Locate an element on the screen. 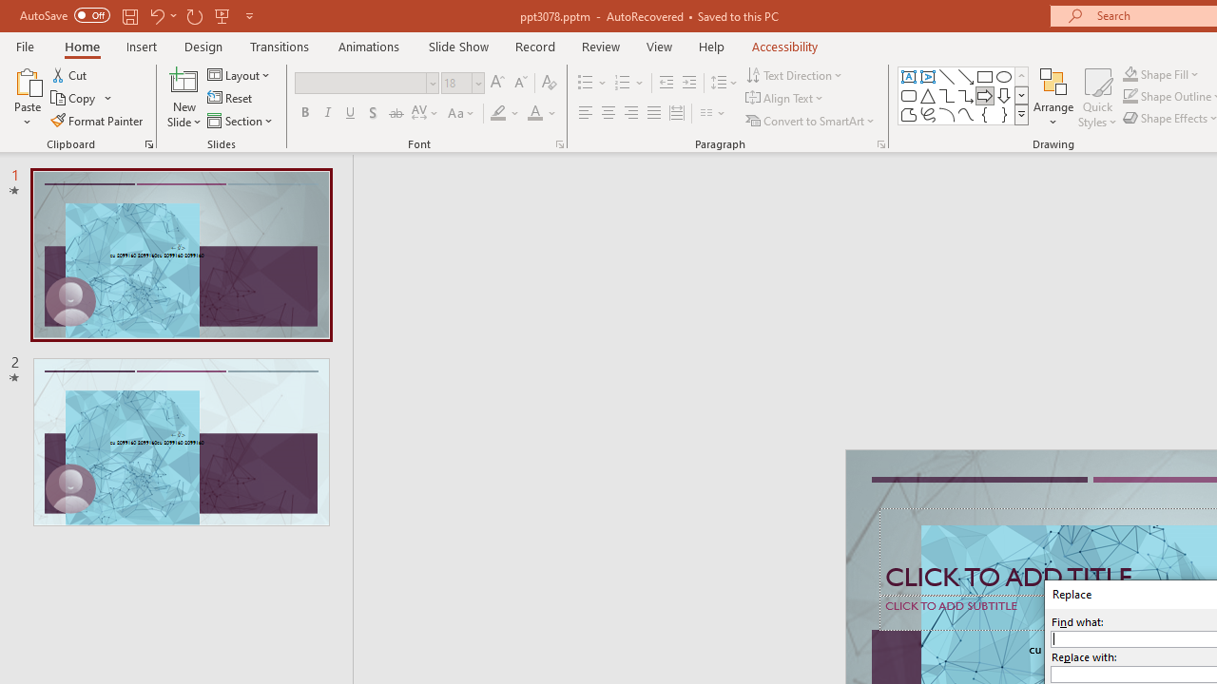 The width and height of the screenshot is (1217, 684). Paragraph... is located at coordinates (880, 144).